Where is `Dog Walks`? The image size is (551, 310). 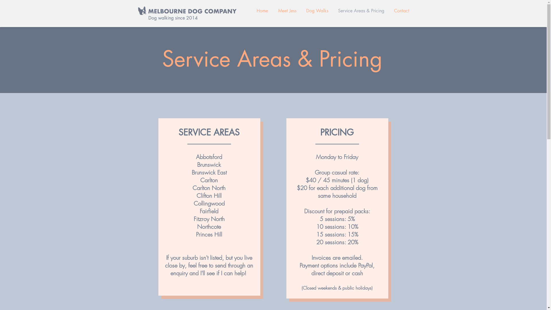 Dog Walks is located at coordinates (317, 11).